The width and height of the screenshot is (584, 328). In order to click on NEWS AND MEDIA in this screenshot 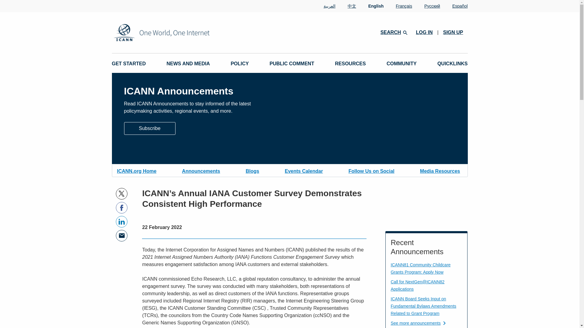, I will do `click(188, 64)`.